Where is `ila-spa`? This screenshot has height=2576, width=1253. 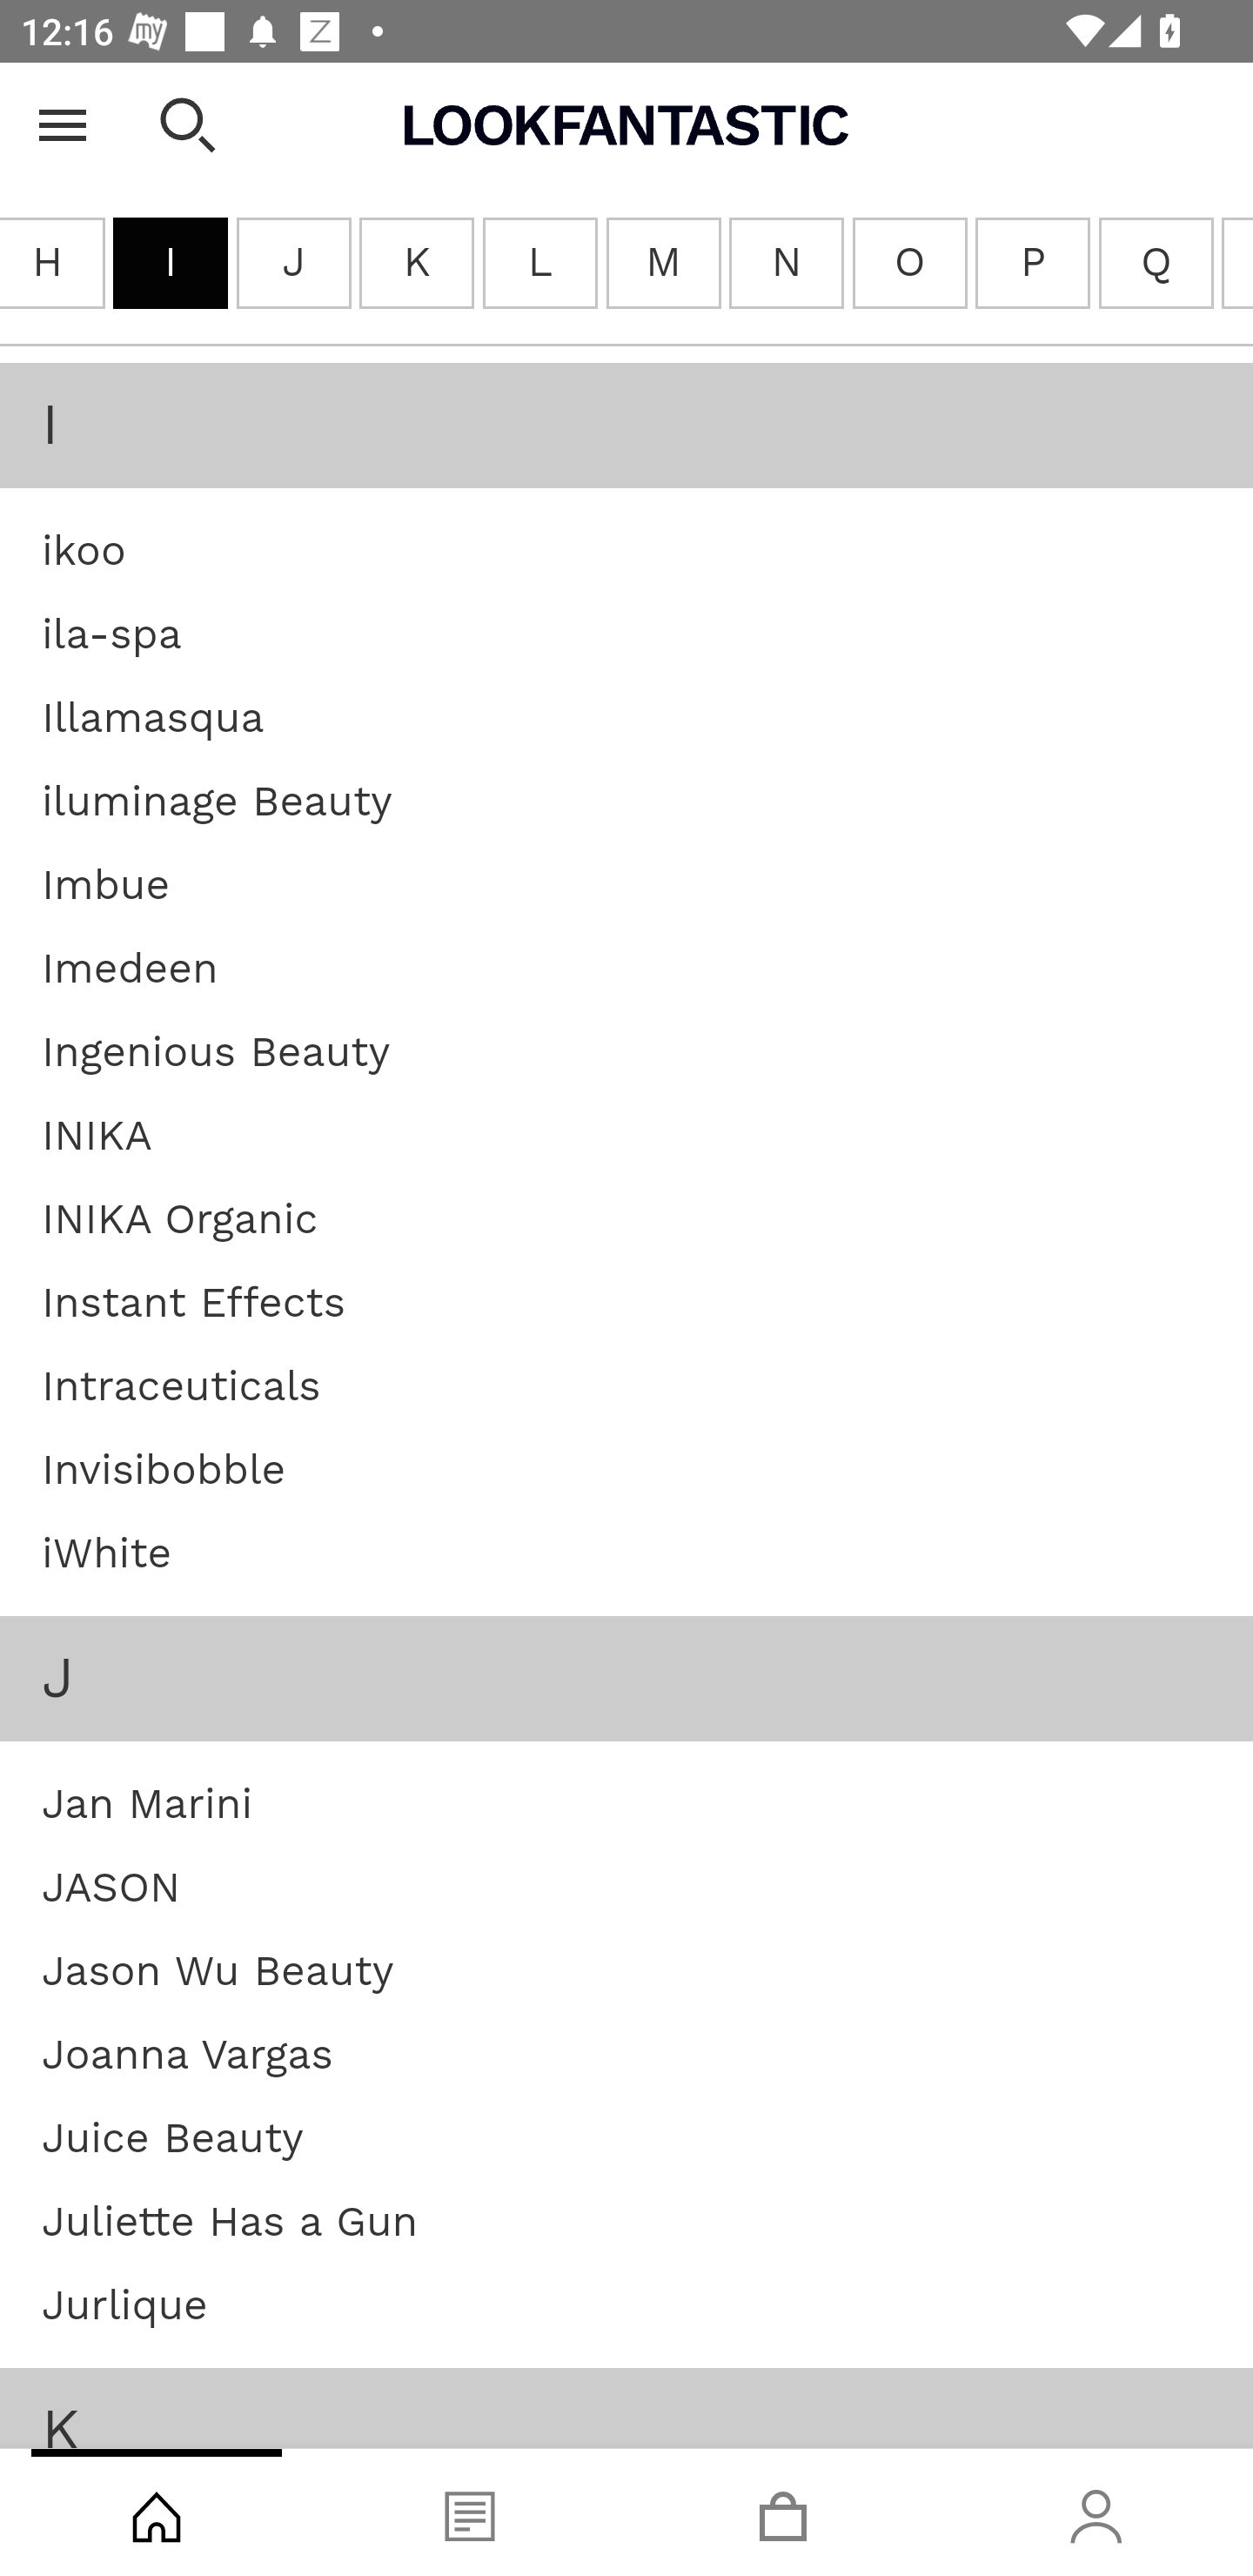 ila-spa is located at coordinates (111, 635).